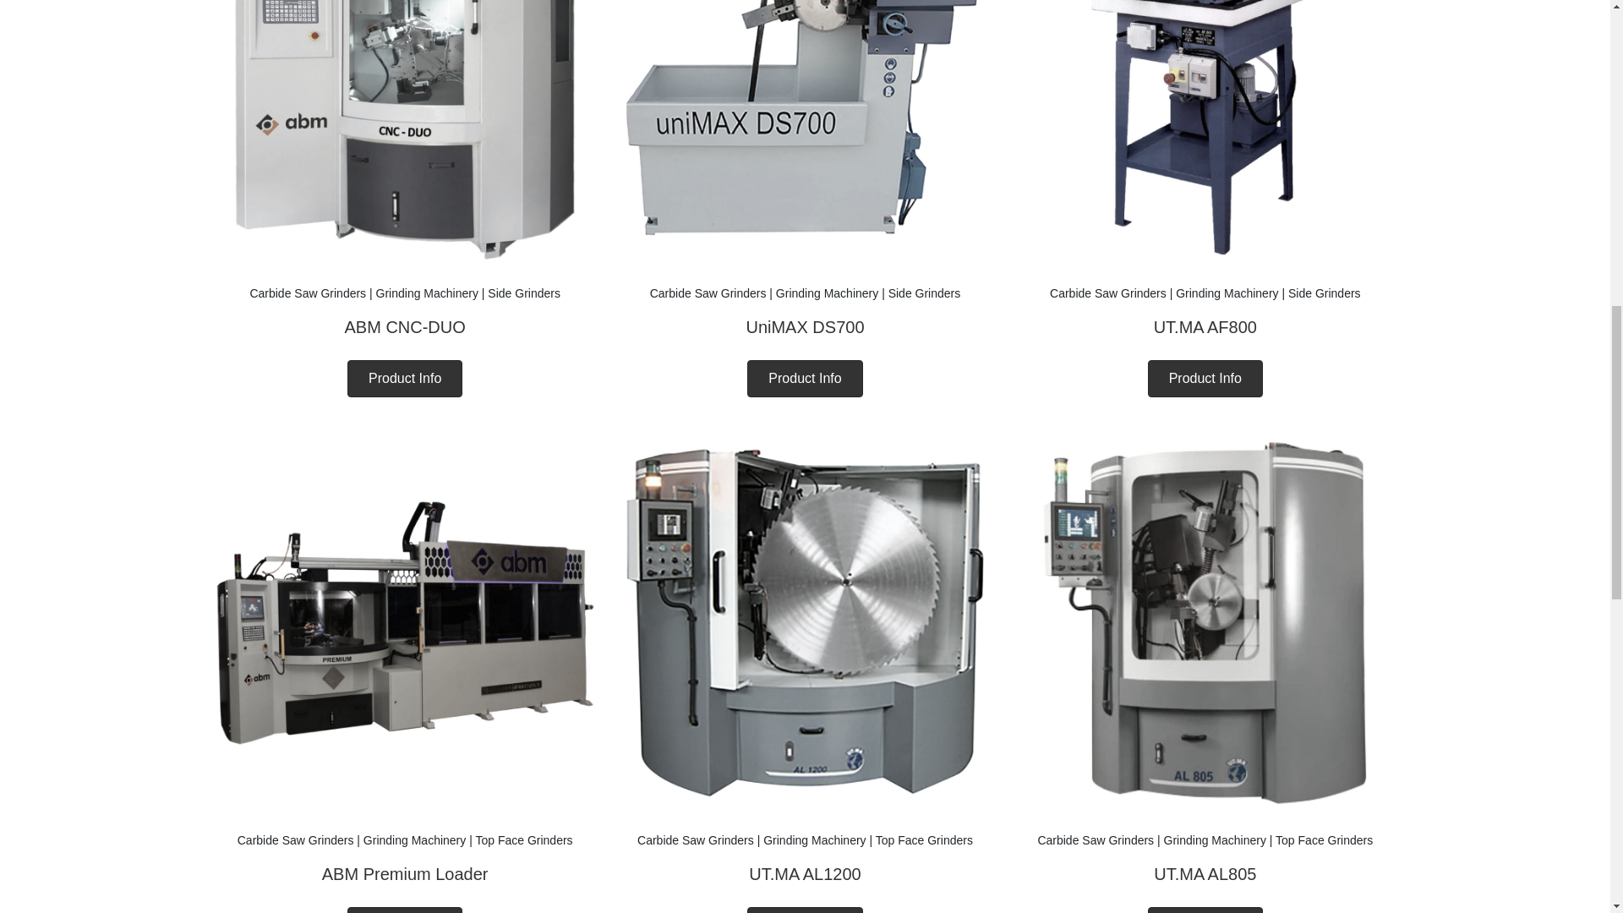 Image resolution: width=1623 pixels, height=913 pixels. I want to click on UniMAX DS700, so click(804, 326).